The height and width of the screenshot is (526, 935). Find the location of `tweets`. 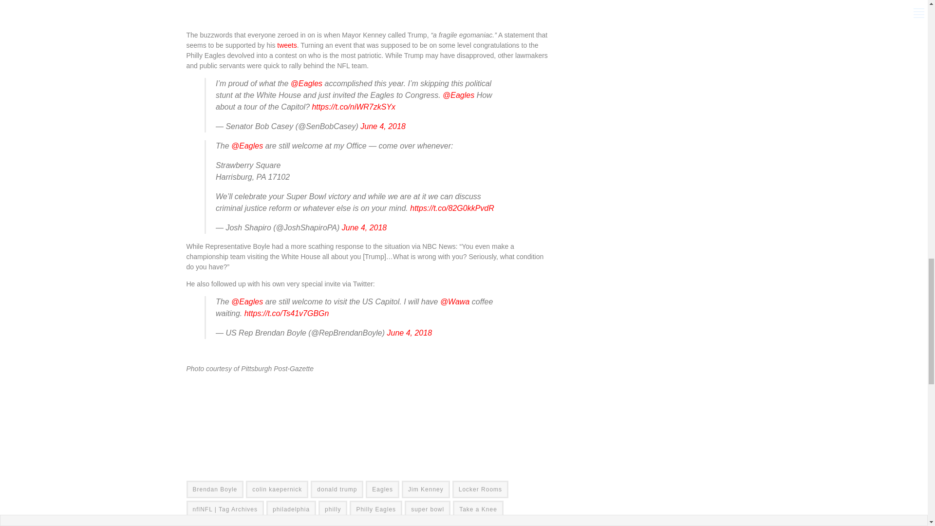

tweets is located at coordinates (286, 45).